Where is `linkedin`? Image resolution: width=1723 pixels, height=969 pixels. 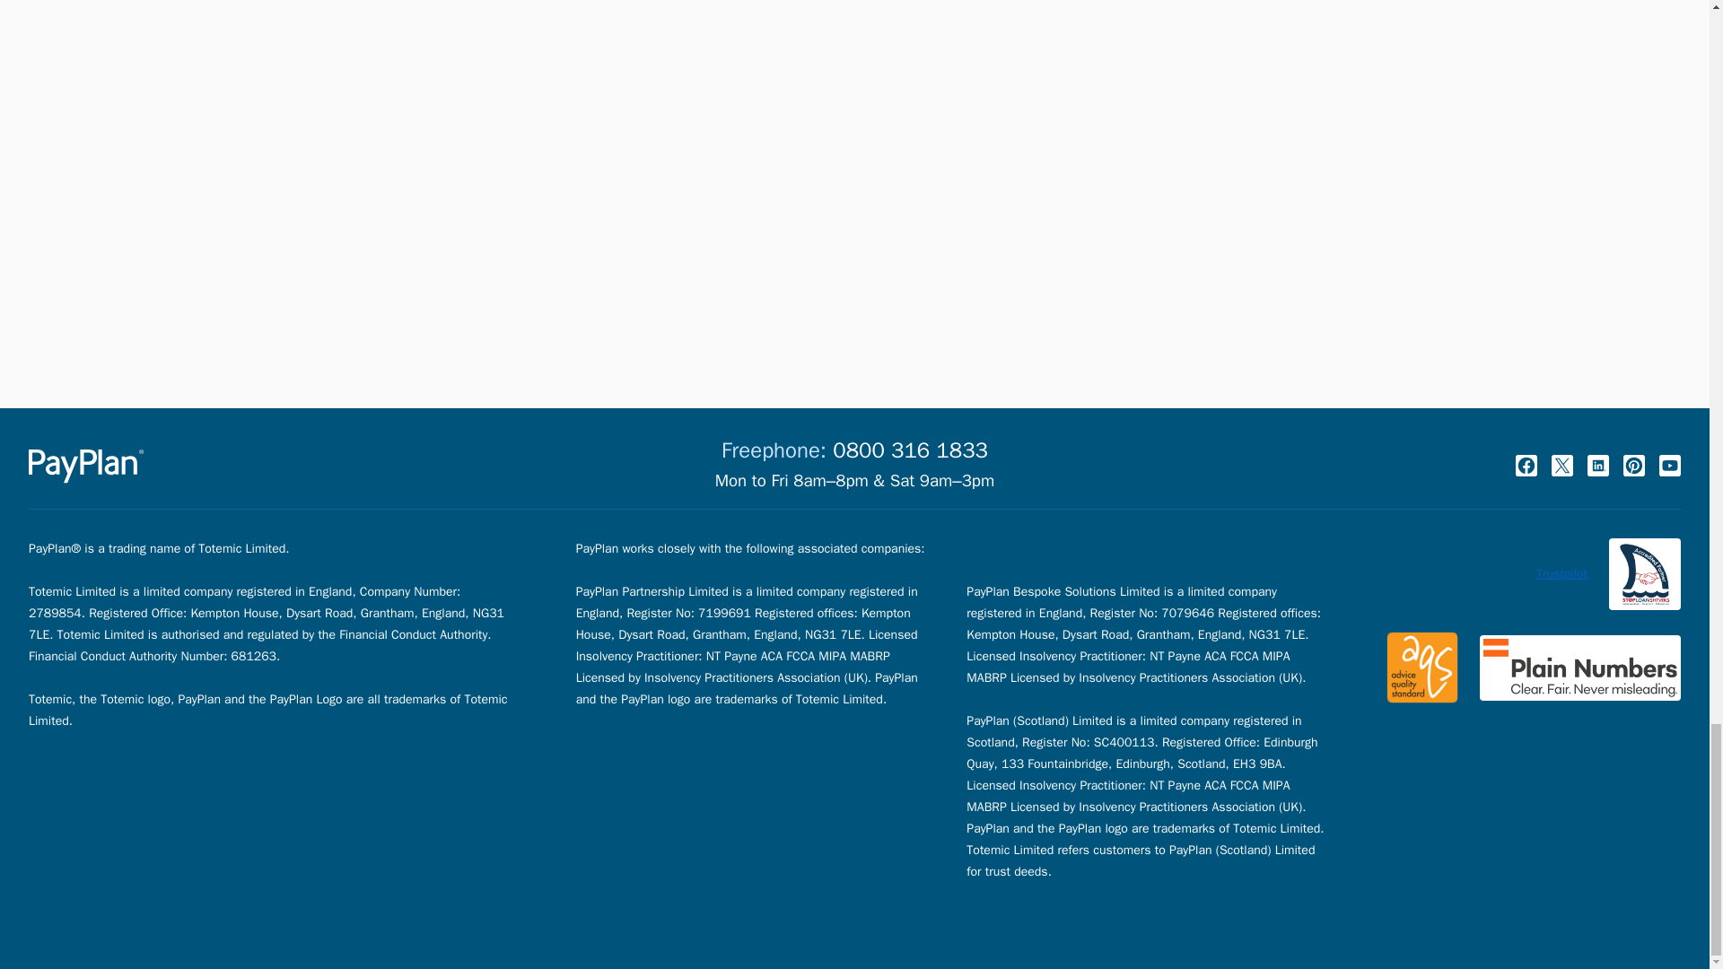 linkedin is located at coordinates (1597, 465).